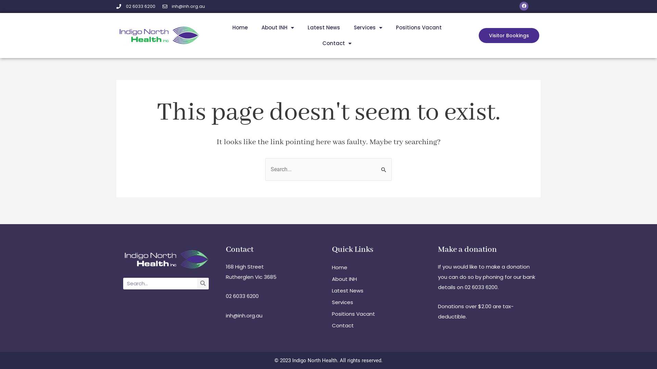 This screenshot has width=657, height=369. Describe the element at coordinates (382, 314) in the screenshot. I see `Positions Vacant` at that location.